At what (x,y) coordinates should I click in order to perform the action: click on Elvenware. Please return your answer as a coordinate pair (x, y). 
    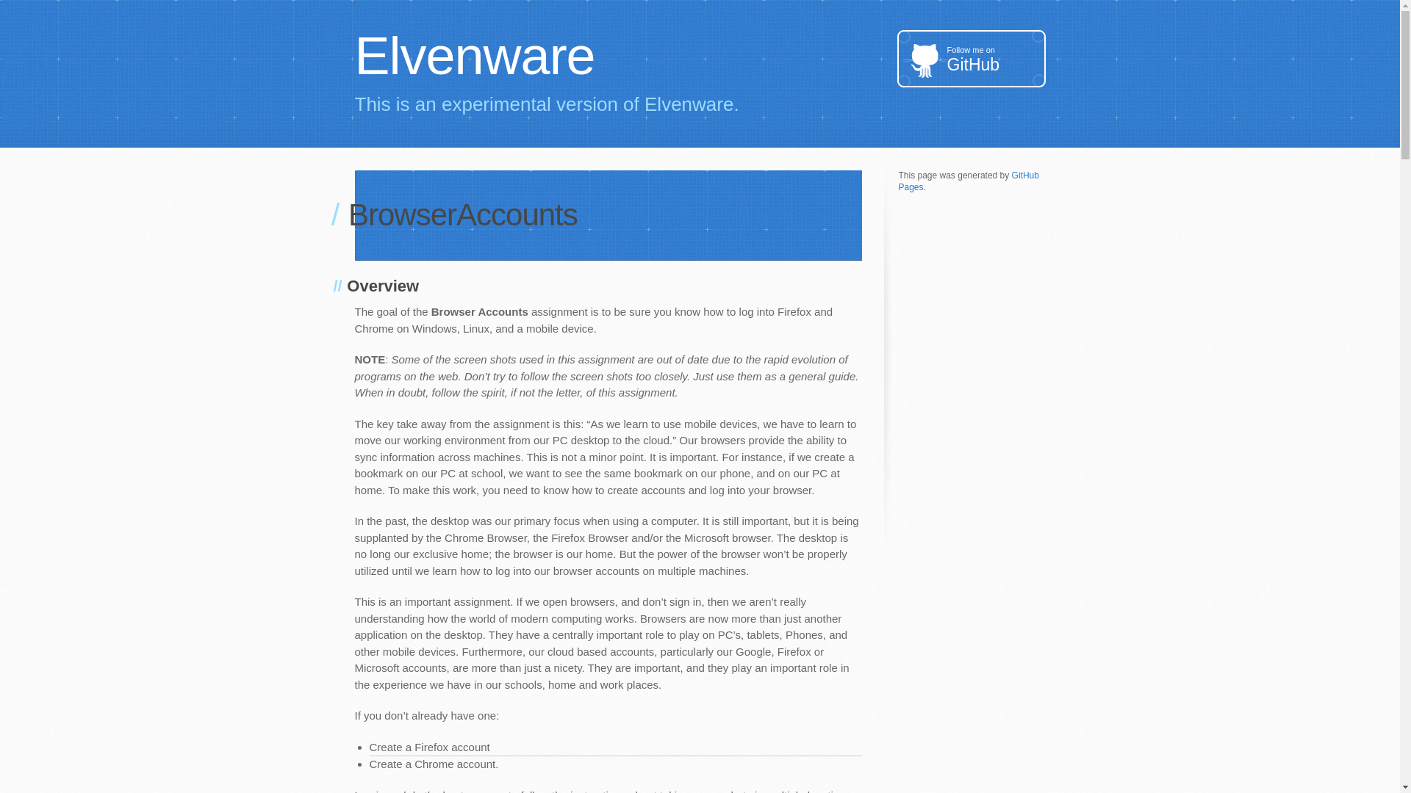
    Looking at the image, I should click on (700, 56).